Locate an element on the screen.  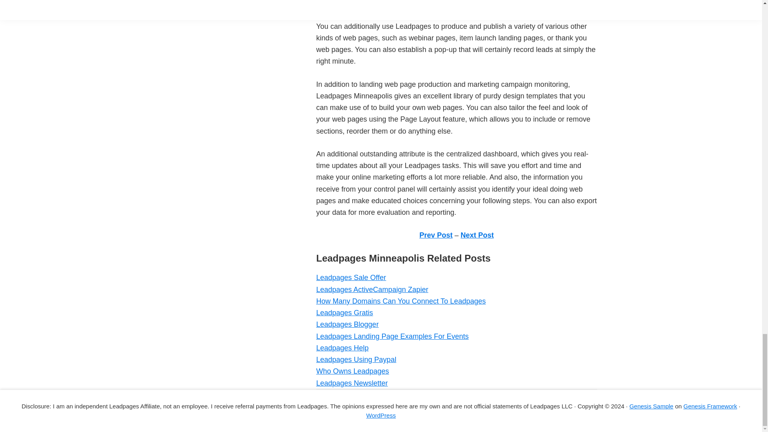
Leadpages Gratis is located at coordinates (344, 313).